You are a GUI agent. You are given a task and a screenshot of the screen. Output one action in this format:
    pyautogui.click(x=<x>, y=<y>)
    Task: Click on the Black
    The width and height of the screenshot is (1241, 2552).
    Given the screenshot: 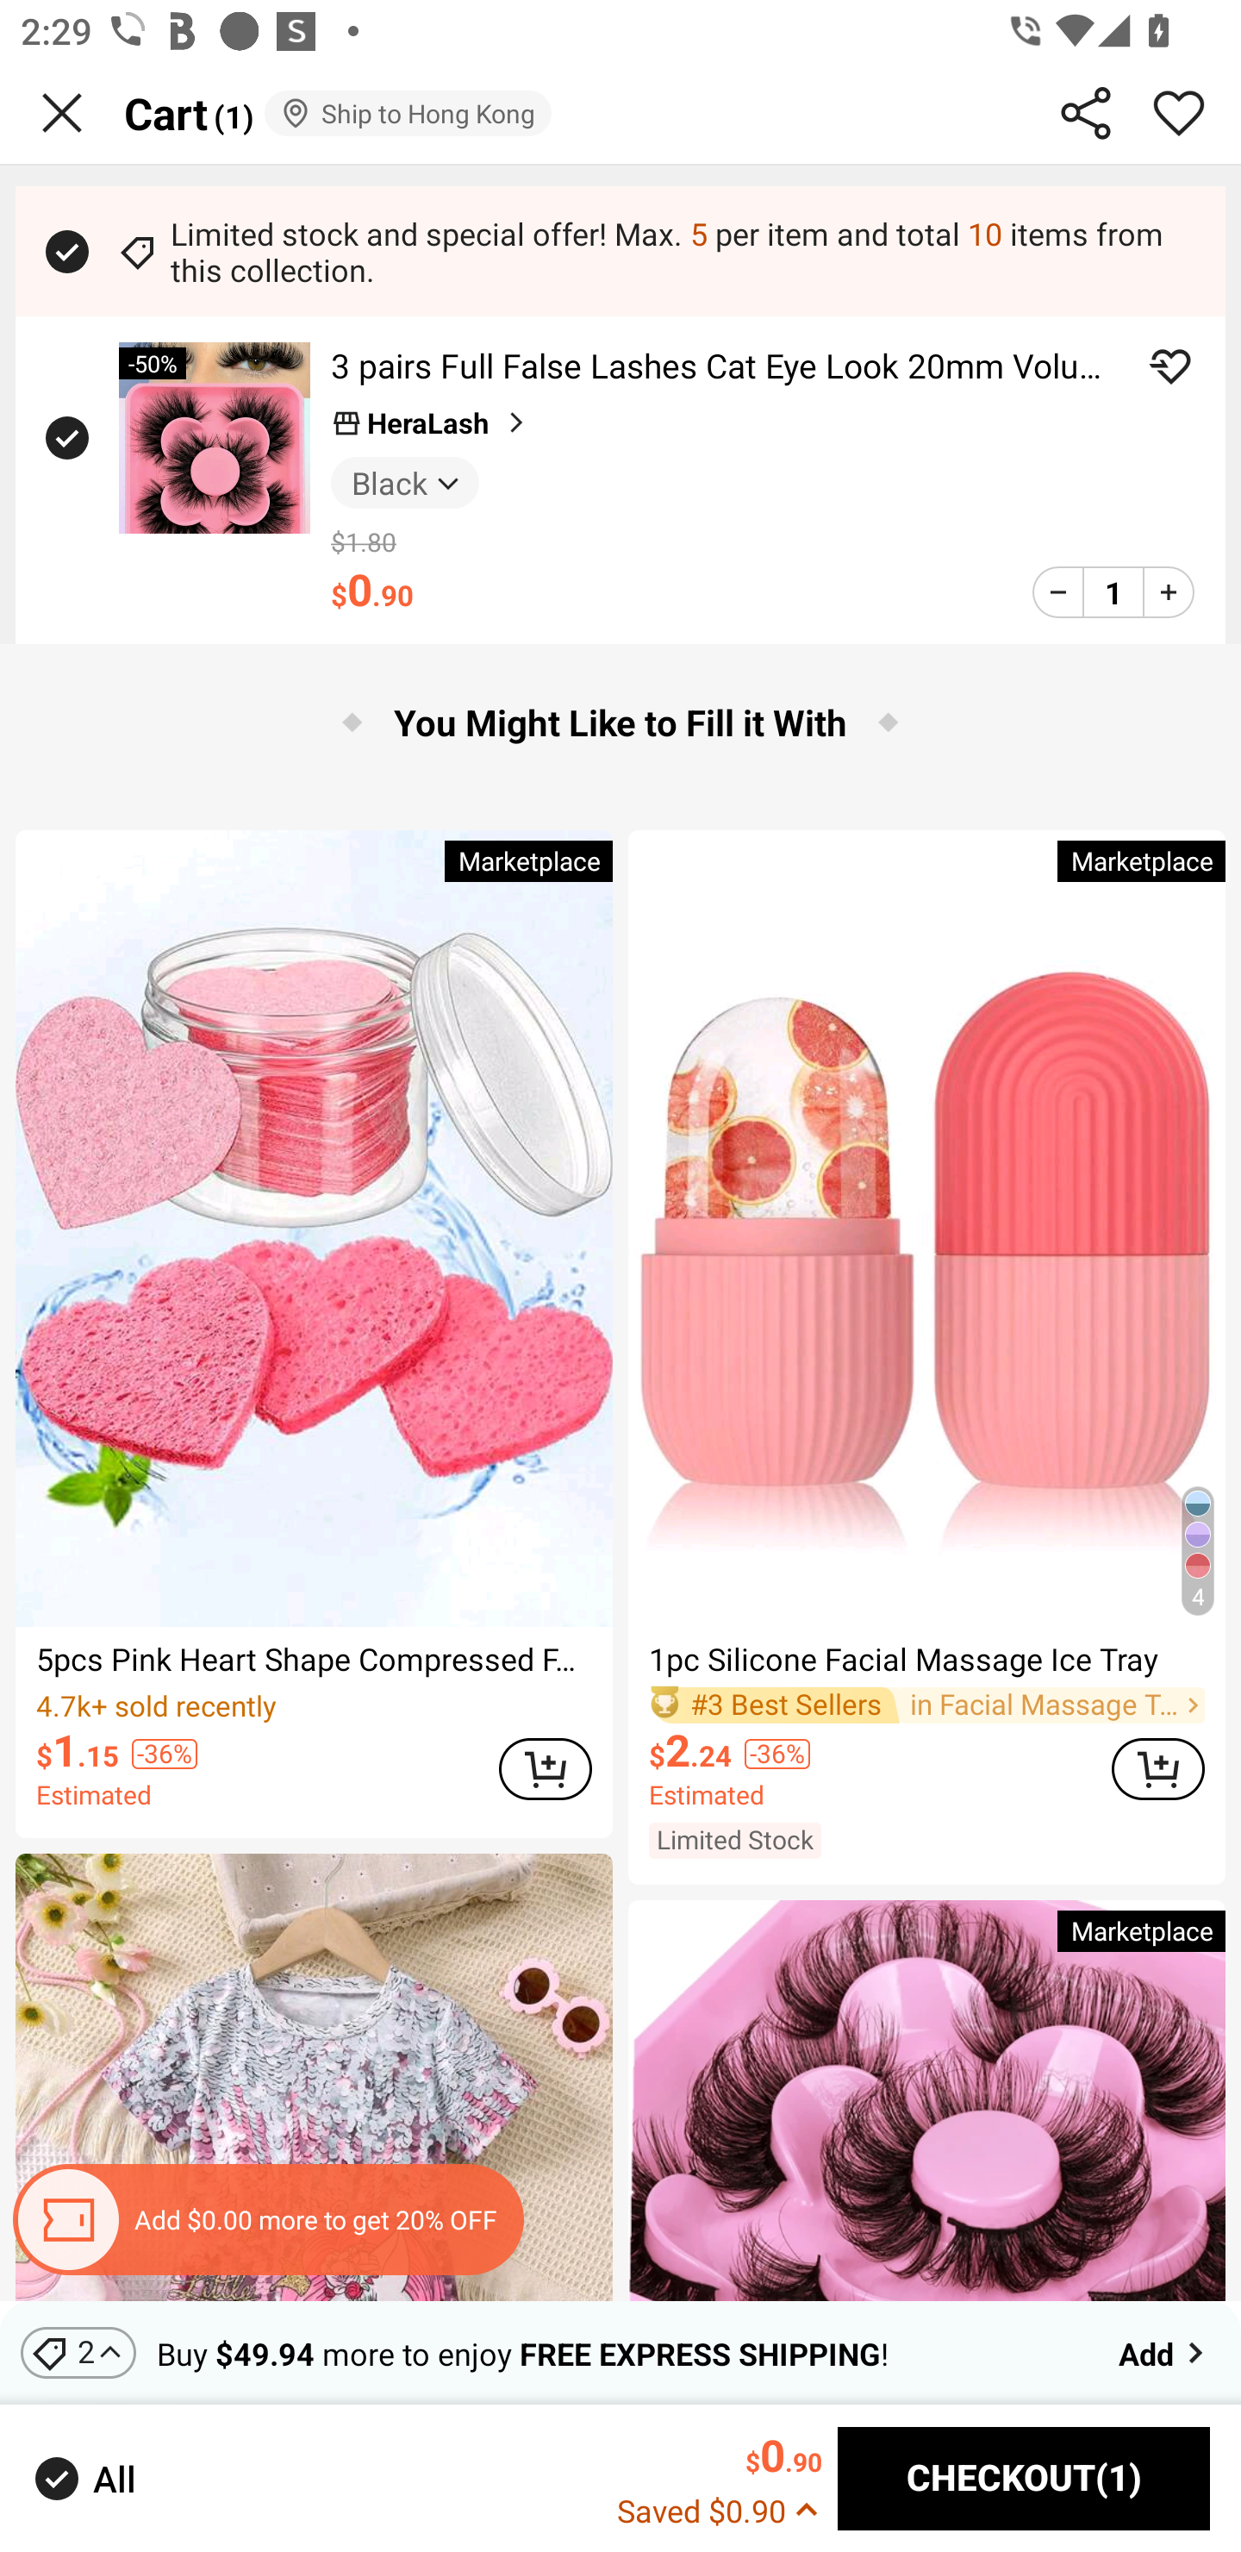 What is the action you would take?
    pyautogui.click(x=405, y=482)
    